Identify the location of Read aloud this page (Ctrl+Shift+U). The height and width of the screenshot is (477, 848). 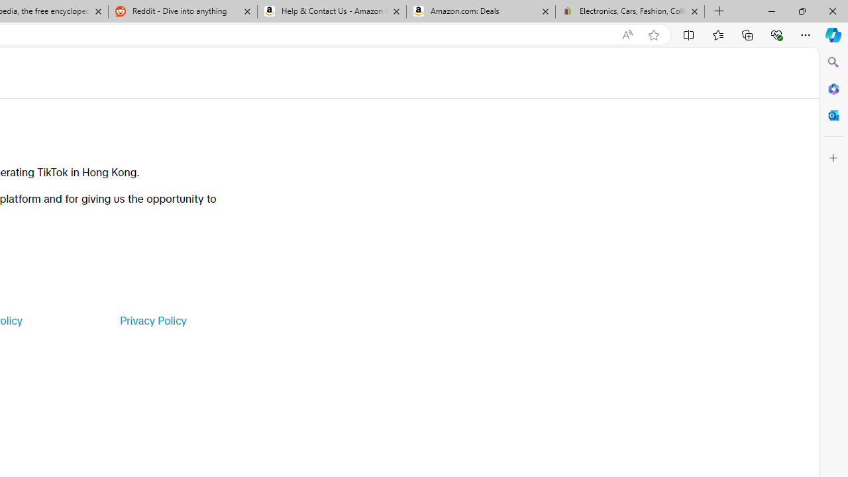
(627, 35).